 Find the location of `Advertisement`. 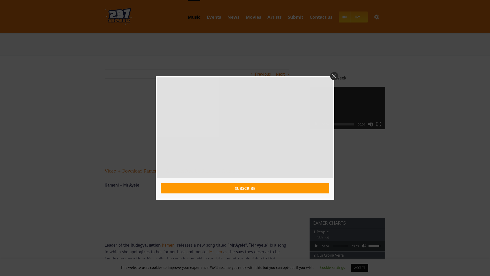

Advertisement is located at coordinates (197, 130).